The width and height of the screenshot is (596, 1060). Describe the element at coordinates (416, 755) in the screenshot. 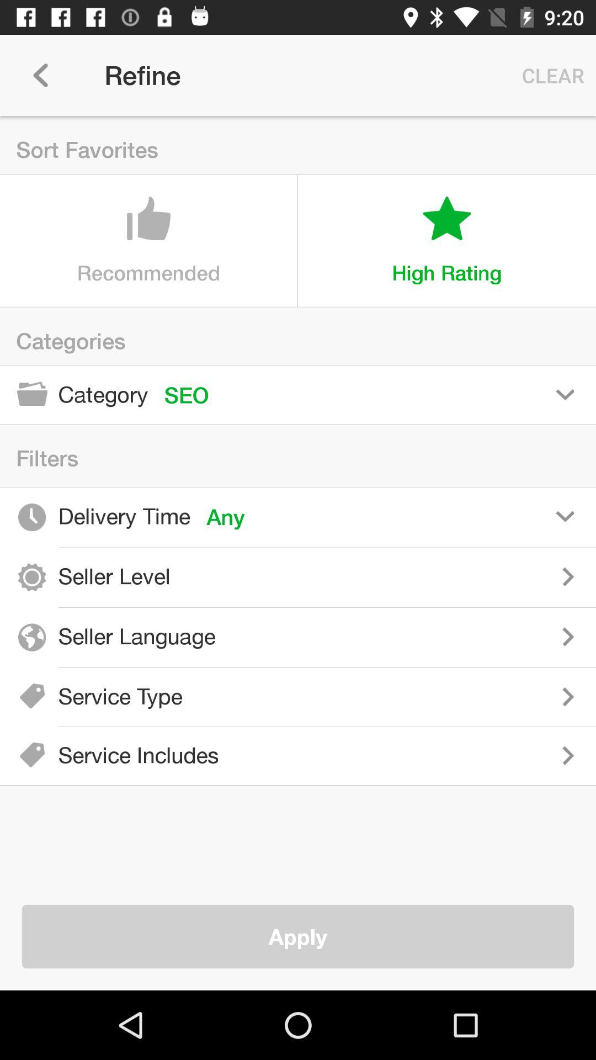

I see `view included in service` at that location.